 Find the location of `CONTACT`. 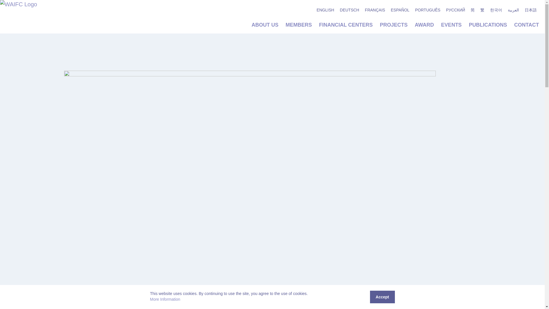

CONTACT is located at coordinates (526, 25).